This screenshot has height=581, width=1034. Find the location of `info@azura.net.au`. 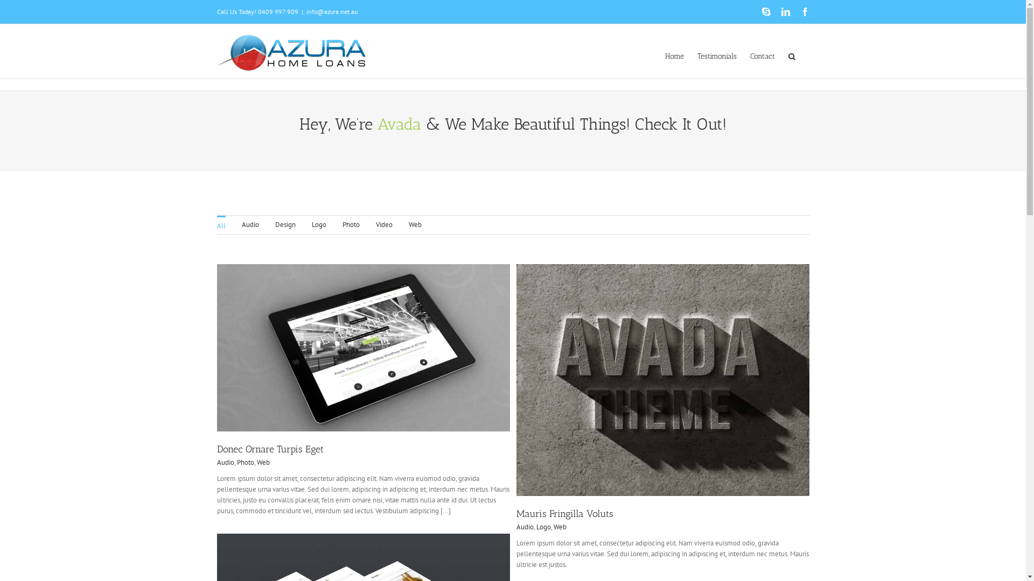

info@azura.net.au is located at coordinates (332, 12).